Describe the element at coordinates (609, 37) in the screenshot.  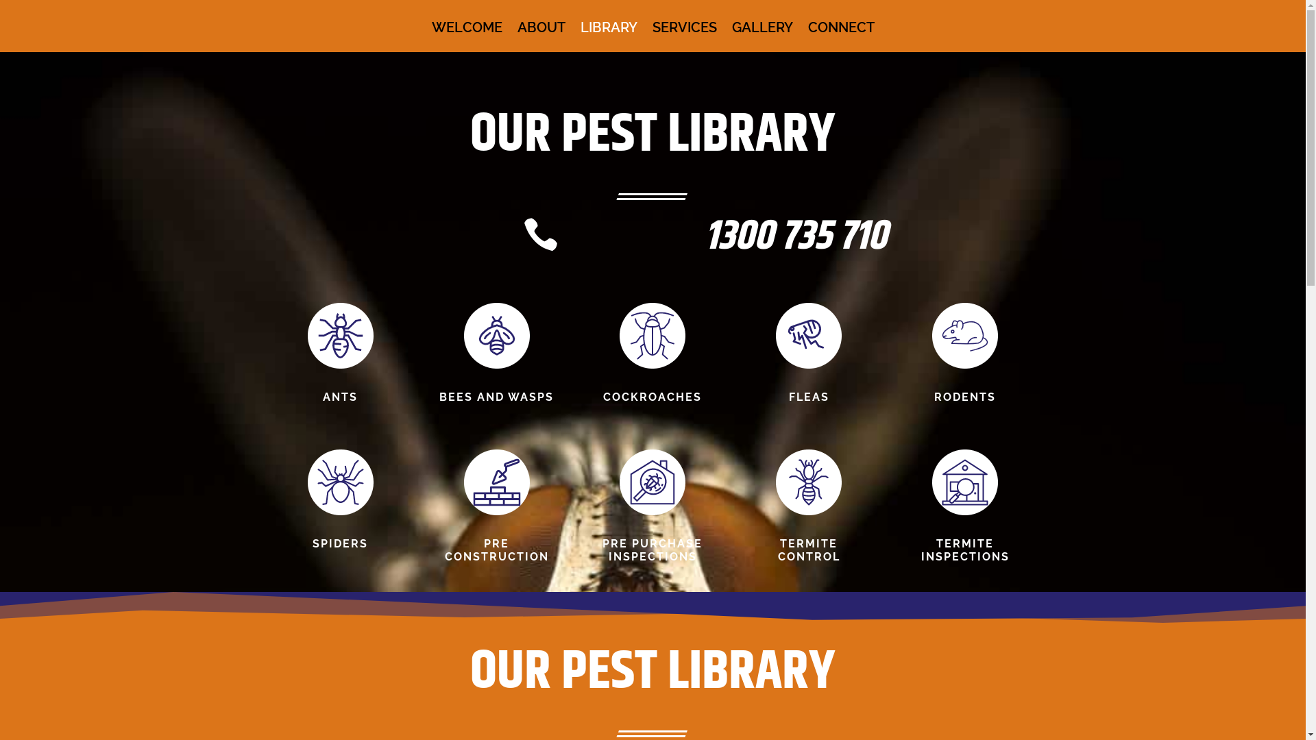
I see `LIBRARY` at that location.